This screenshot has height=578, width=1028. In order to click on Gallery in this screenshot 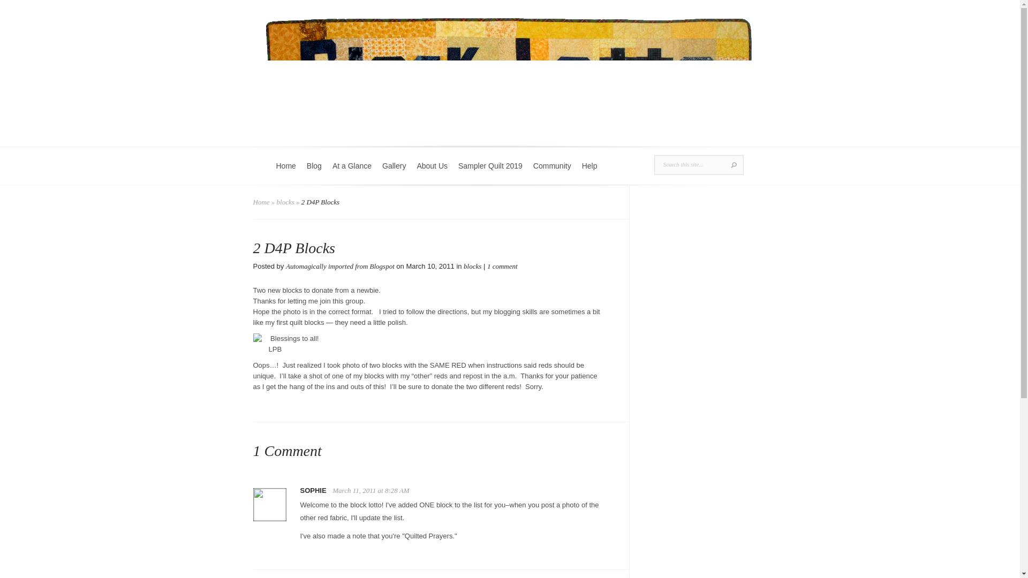, I will do `click(394, 172)`.